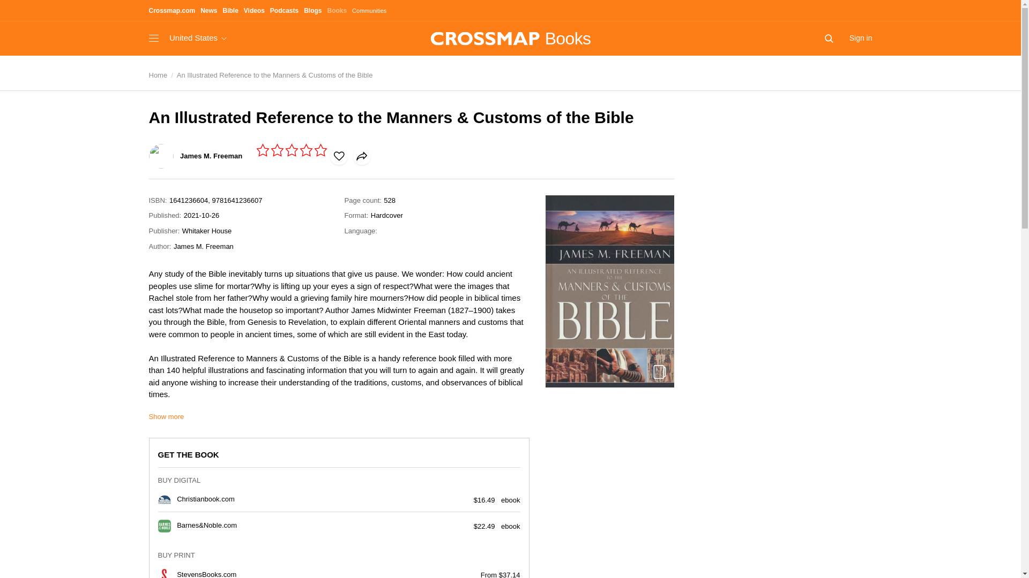 This screenshot has width=1029, height=578. I want to click on StevensBooks.com, so click(207, 574).